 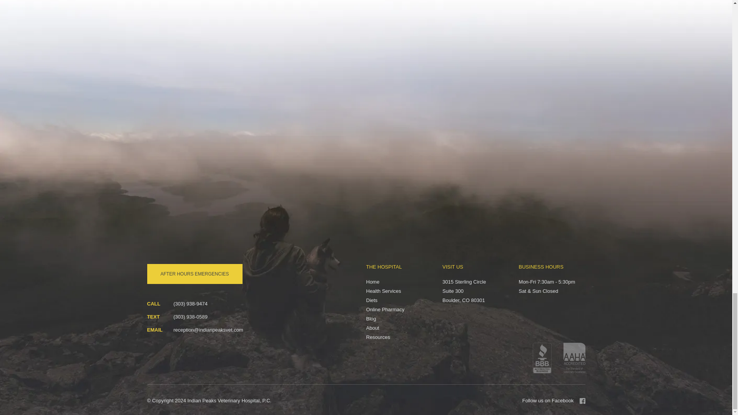 I want to click on Blog, so click(x=371, y=319).